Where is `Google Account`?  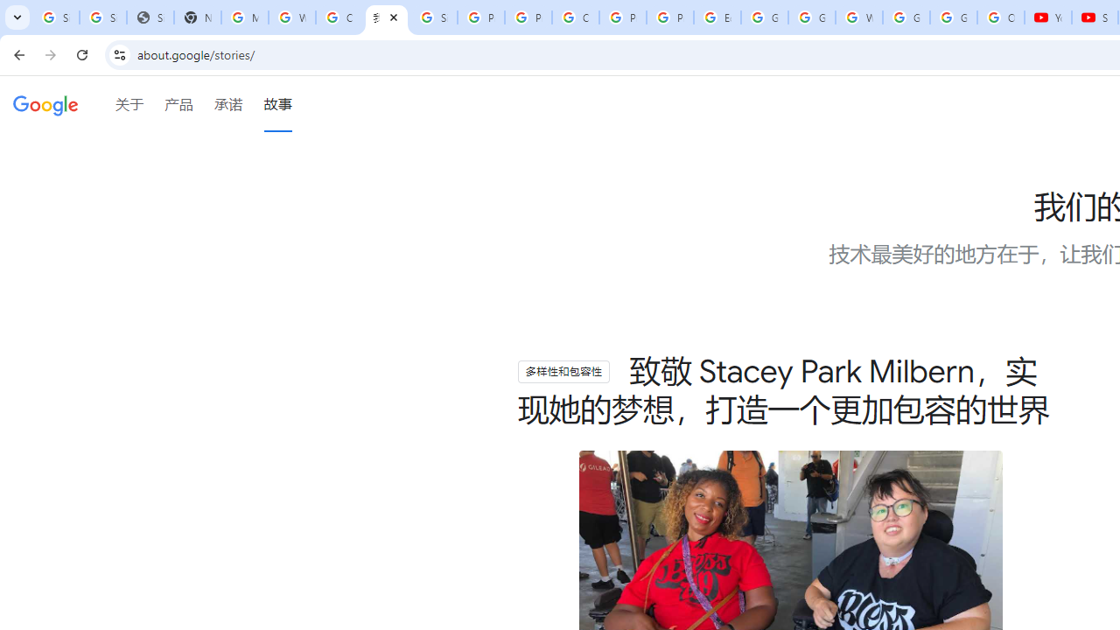 Google Account is located at coordinates (954, 17).